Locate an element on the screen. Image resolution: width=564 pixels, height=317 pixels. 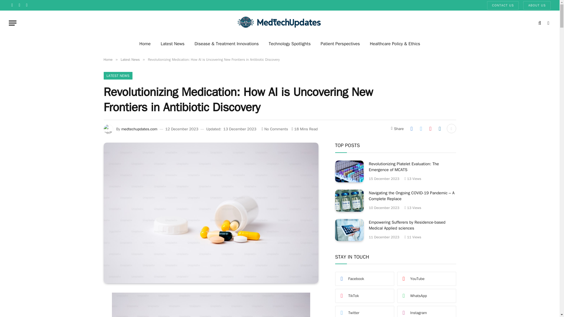
Search is located at coordinates (540, 23).